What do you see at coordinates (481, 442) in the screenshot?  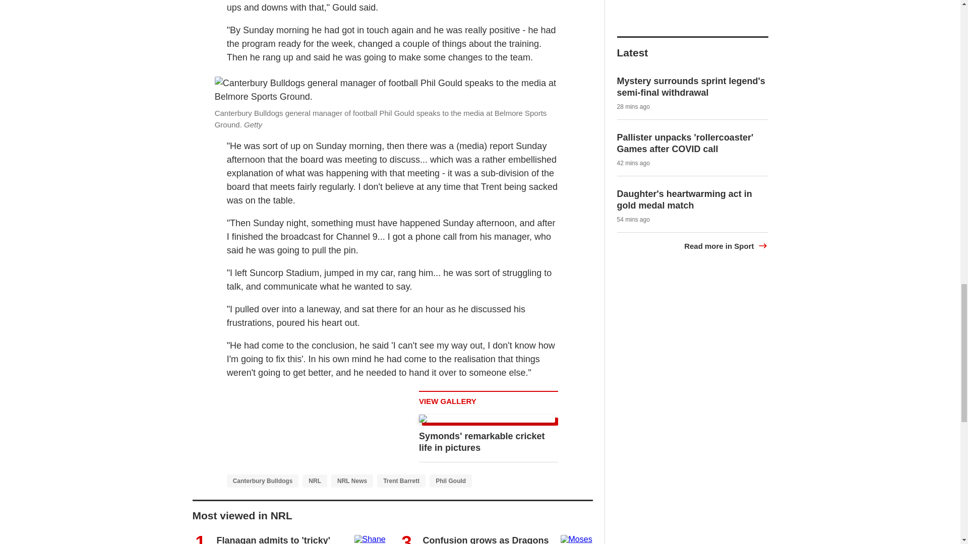 I see `Symonds' remarkable cricket life in pictures` at bounding box center [481, 442].